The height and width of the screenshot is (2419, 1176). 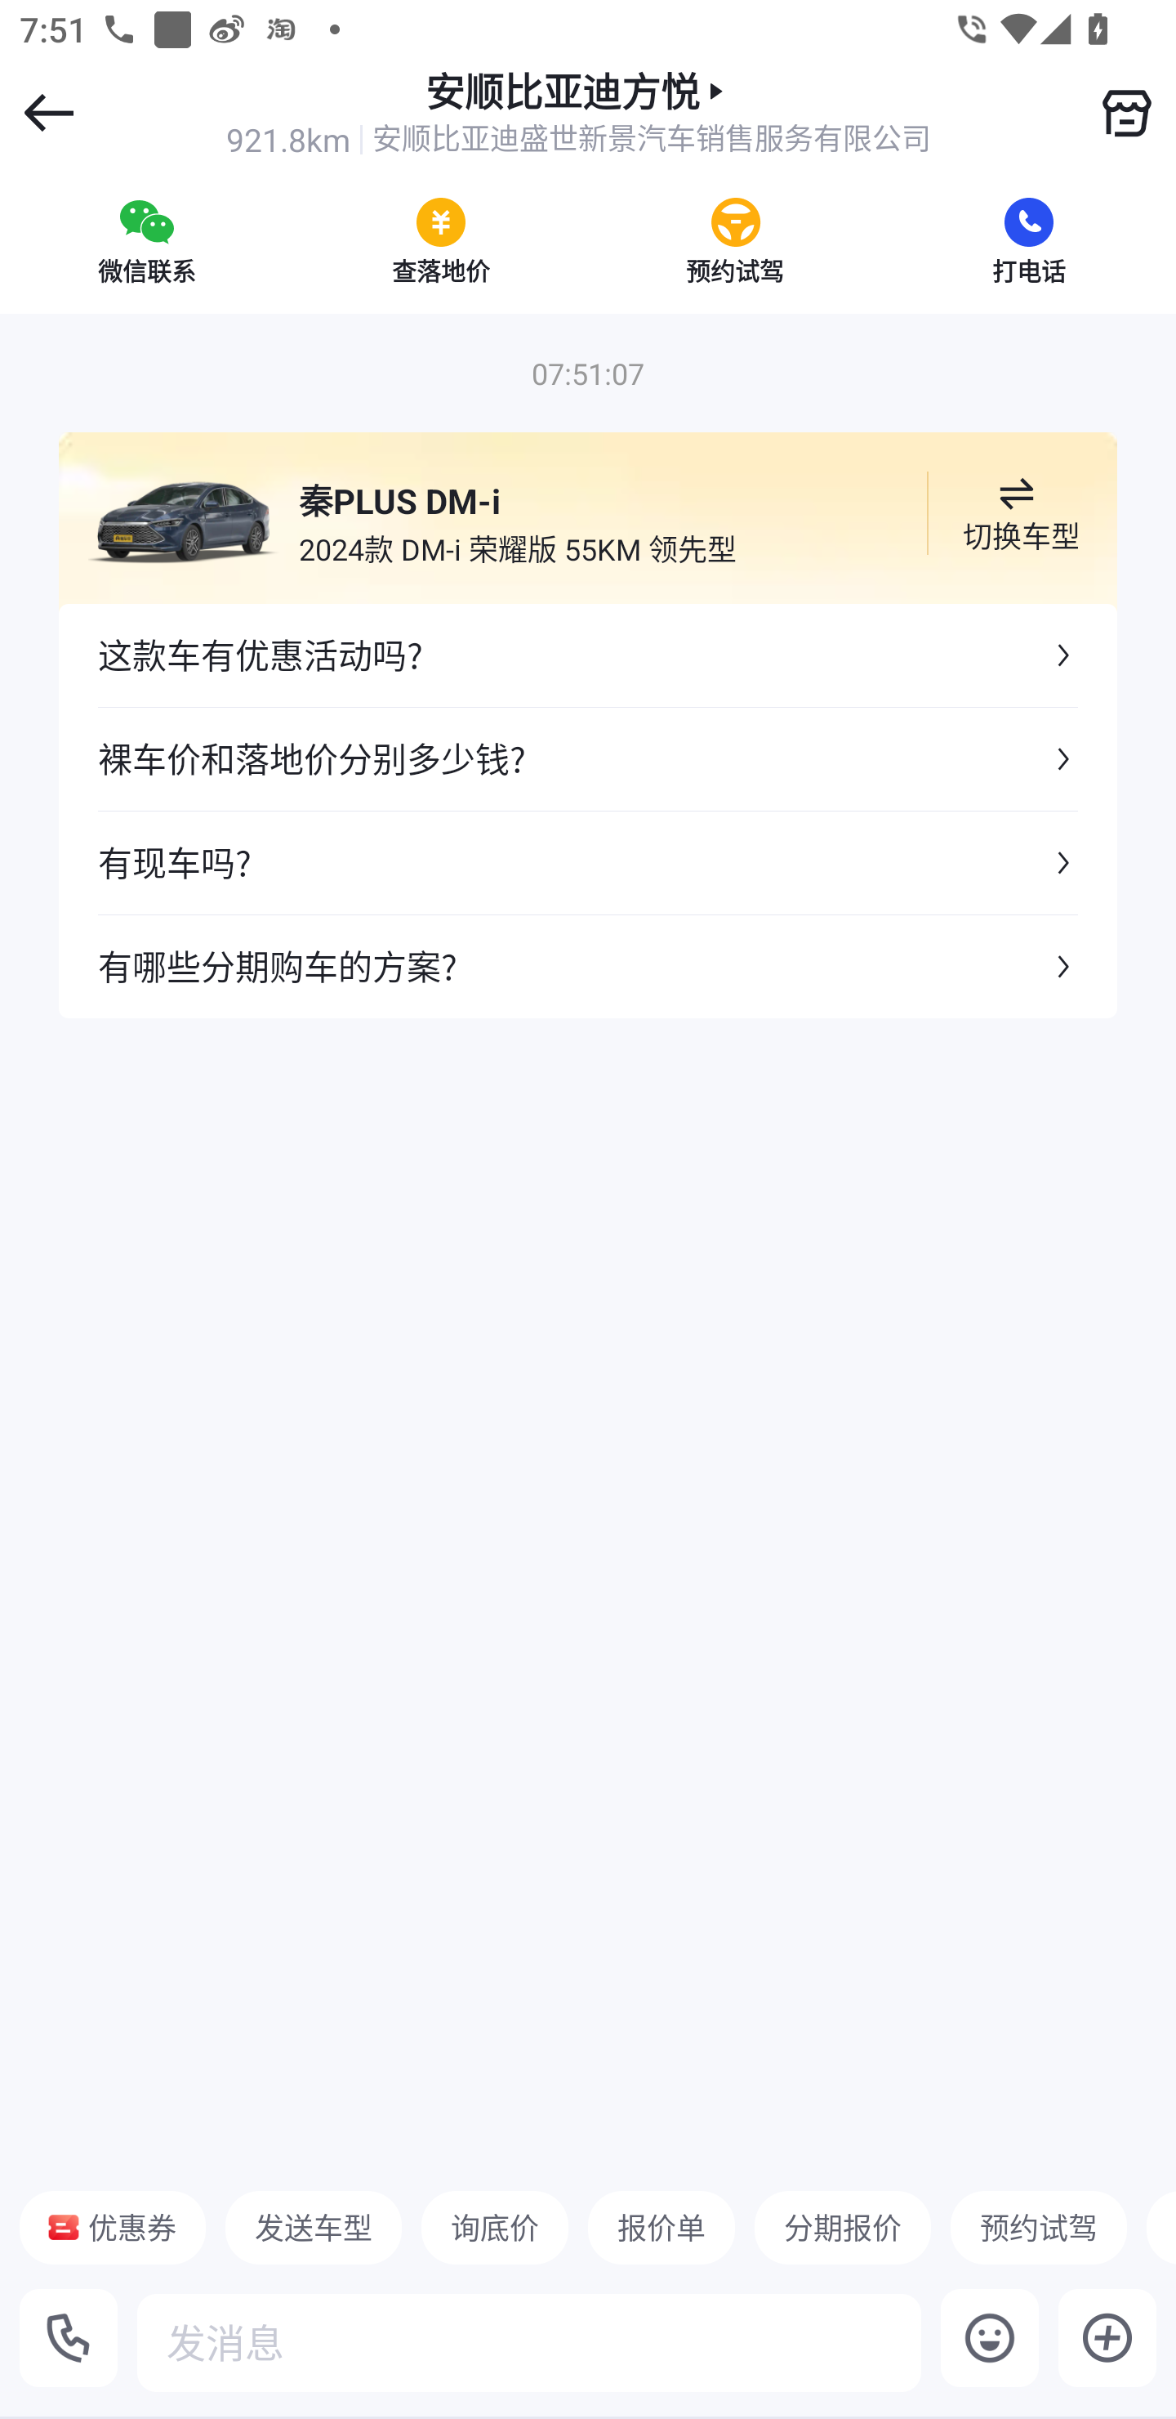 What do you see at coordinates (1126, 113) in the screenshot?
I see `` at bounding box center [1126, 113].